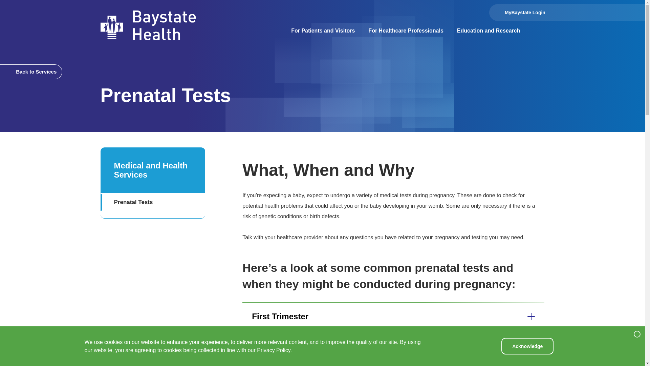  Describe the element at coordinates (323, 31) in the screenshot. I see `For Patients and Visitors` at that location.